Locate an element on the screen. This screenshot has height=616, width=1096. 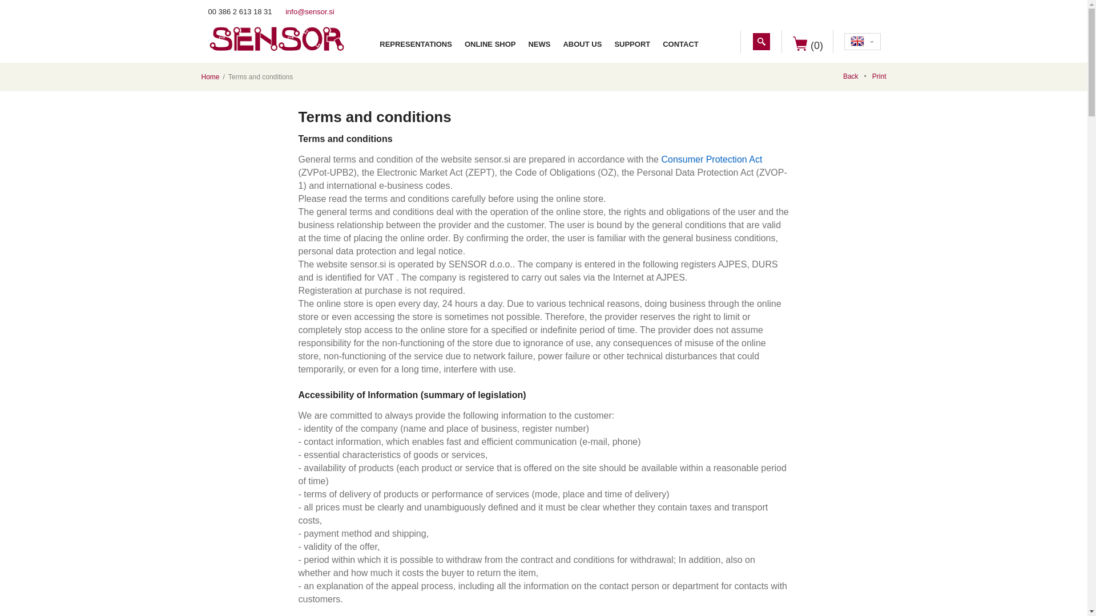
Terms and conditions is located at coordinates (260, 77).